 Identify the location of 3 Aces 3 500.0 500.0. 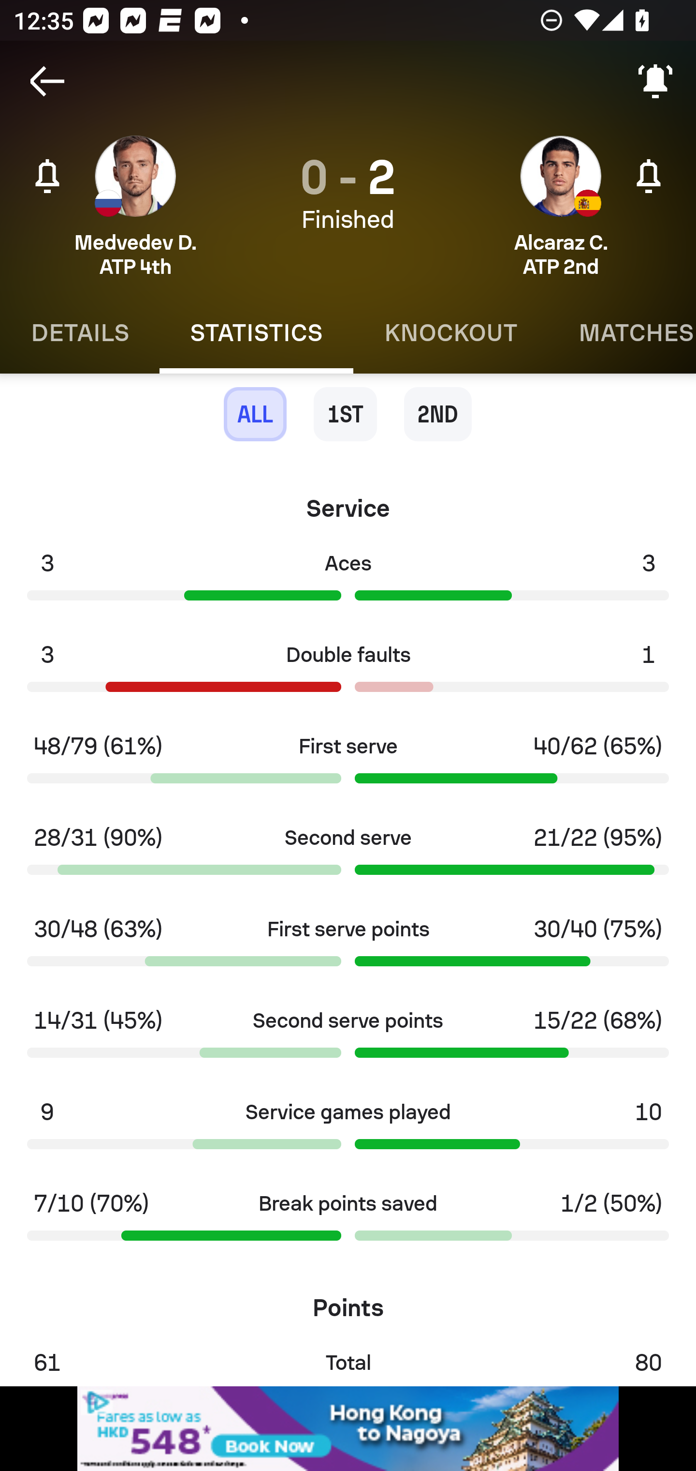
(348, 582).